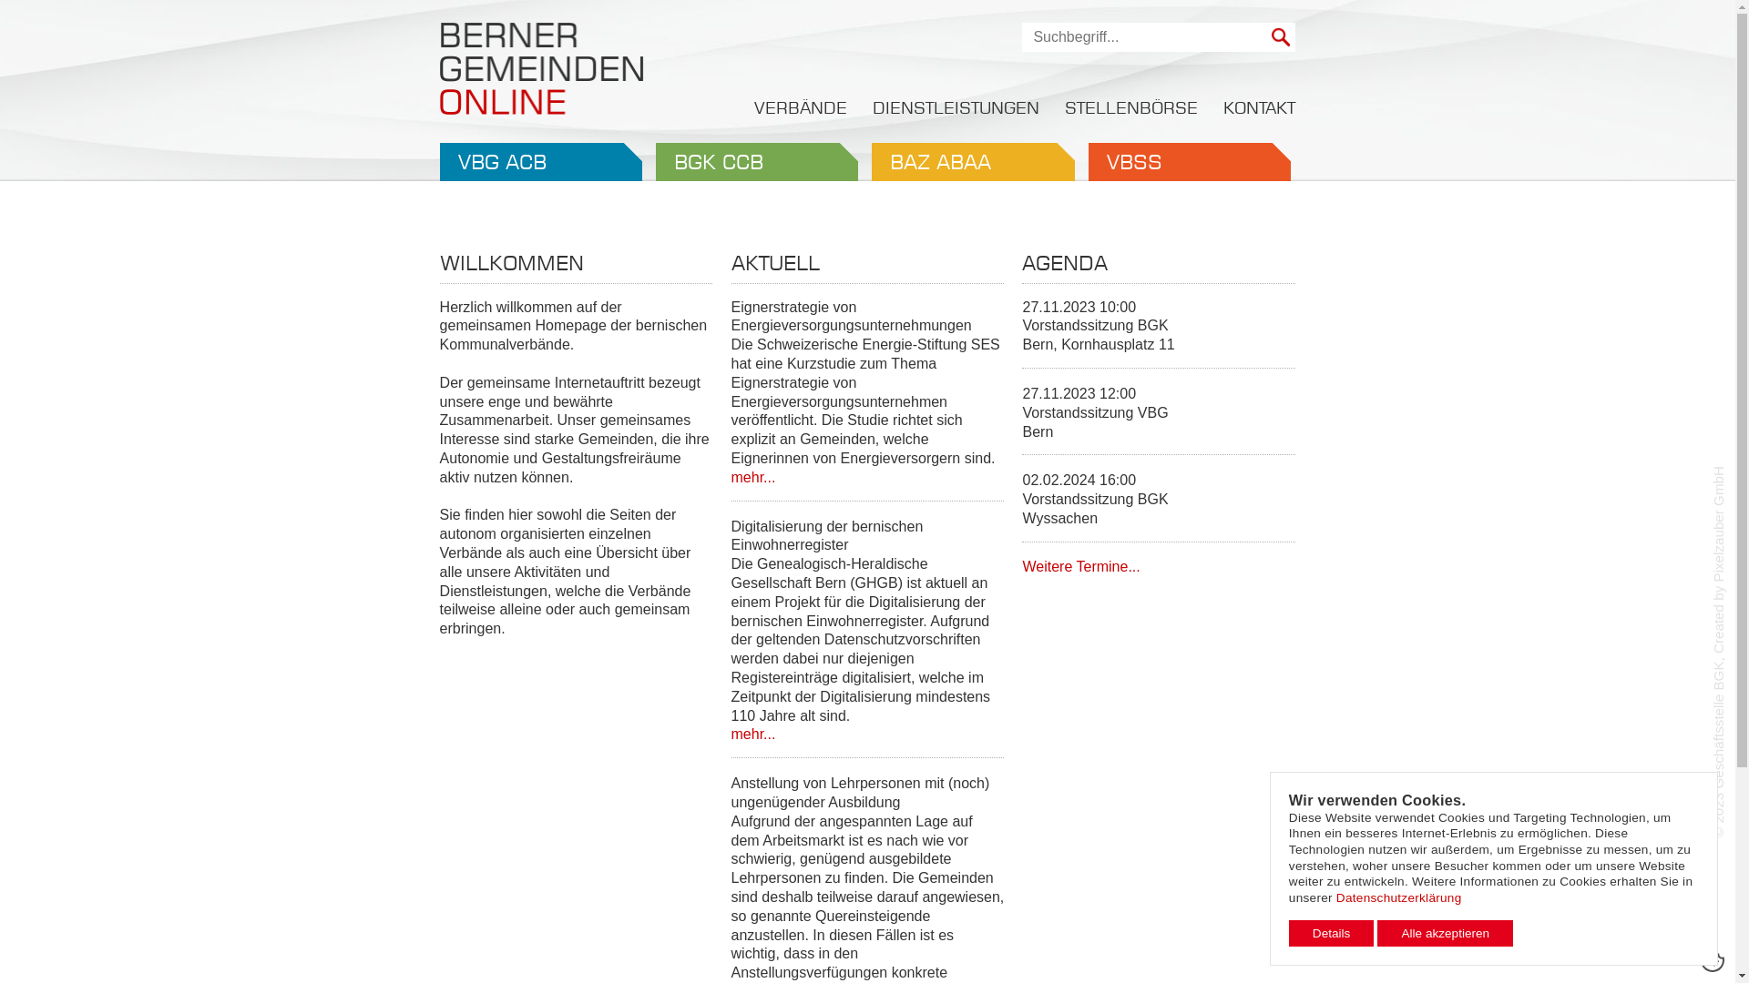 The image size is (1749, 983). Describe the element at coordinates (1259, 107) in the screenshot. I see `KONTAKT` at that location.